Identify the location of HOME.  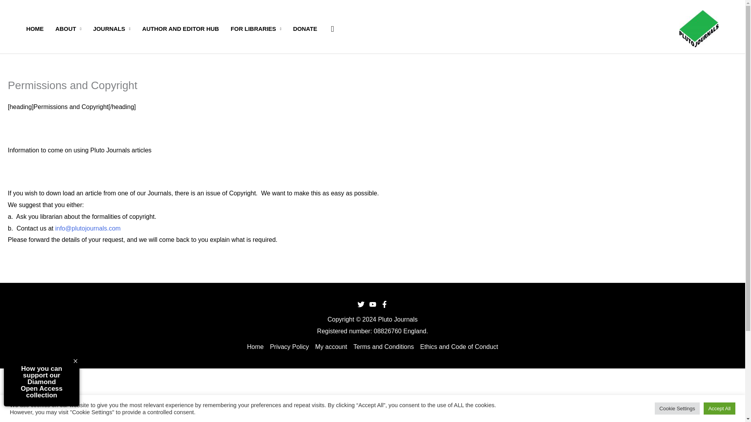
(34, 28).